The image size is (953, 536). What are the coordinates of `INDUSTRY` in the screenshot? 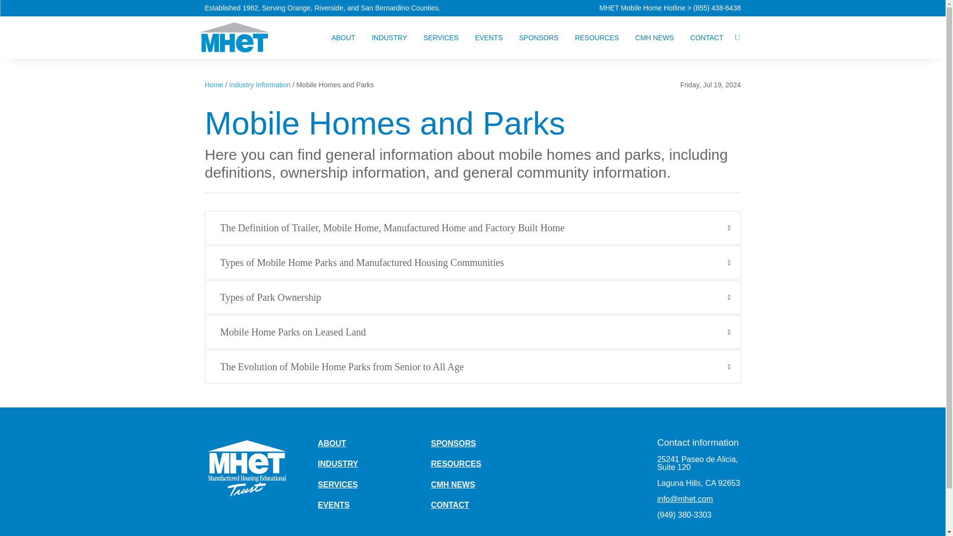 It's located at (389, 38).